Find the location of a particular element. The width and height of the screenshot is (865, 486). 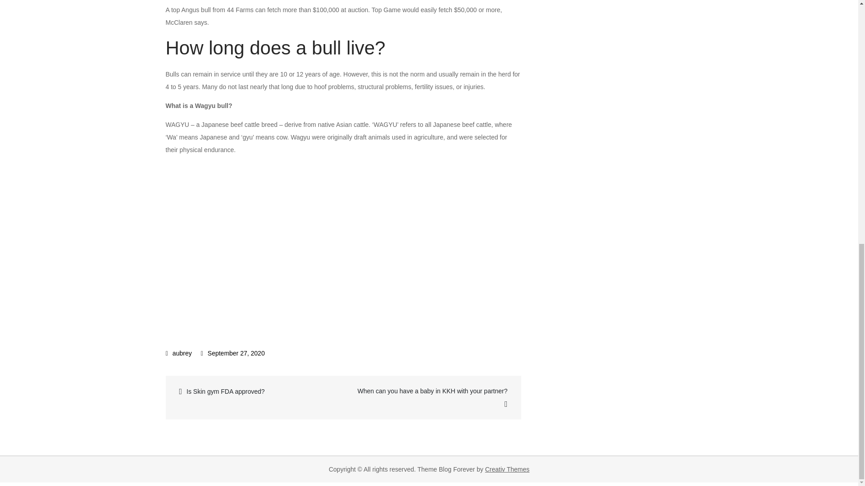

Creativ Themes is located at coordinates (507, 469).